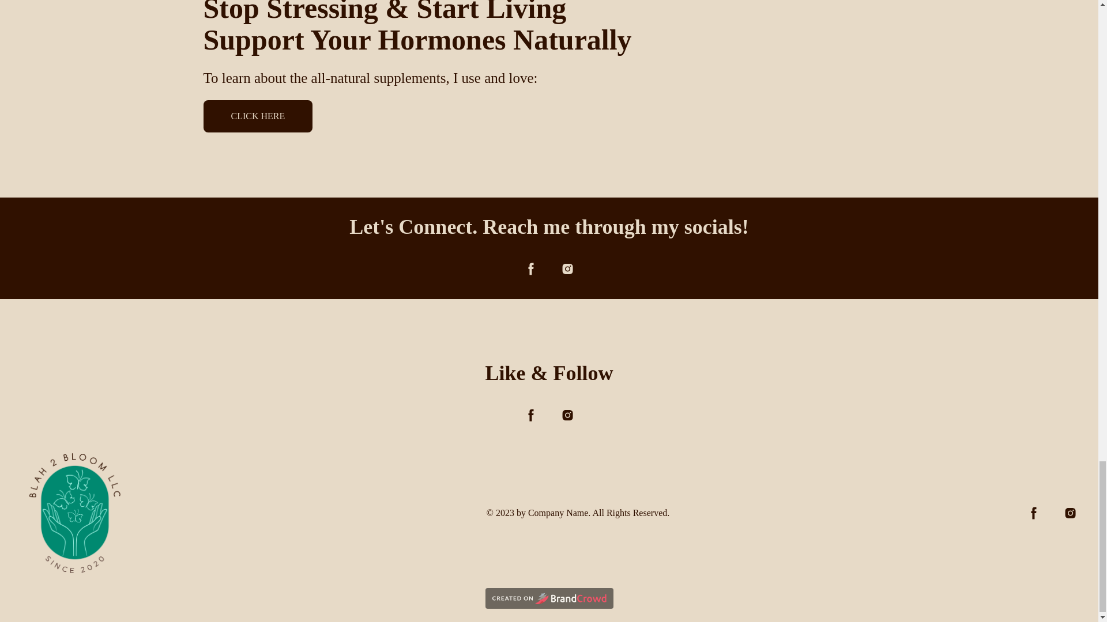 The image size is (1107, 622). Describe the element at coordinates (257, 116) in the screenshot. I see `CLICK HERE` at that location.